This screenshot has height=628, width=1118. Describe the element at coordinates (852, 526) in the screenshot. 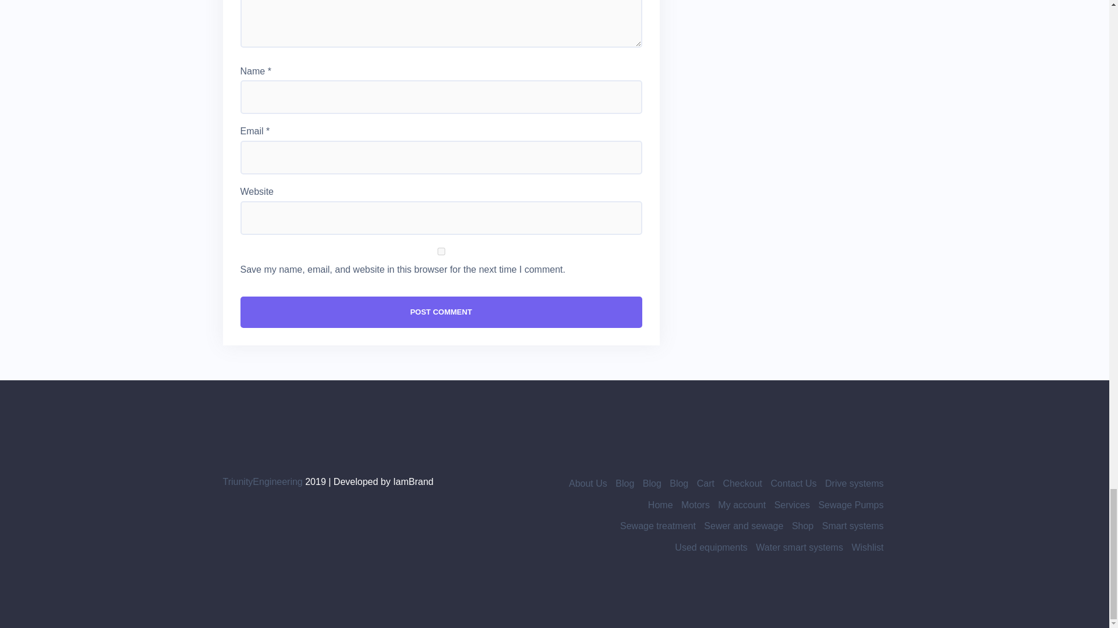

I see `Smart systems` at that location.